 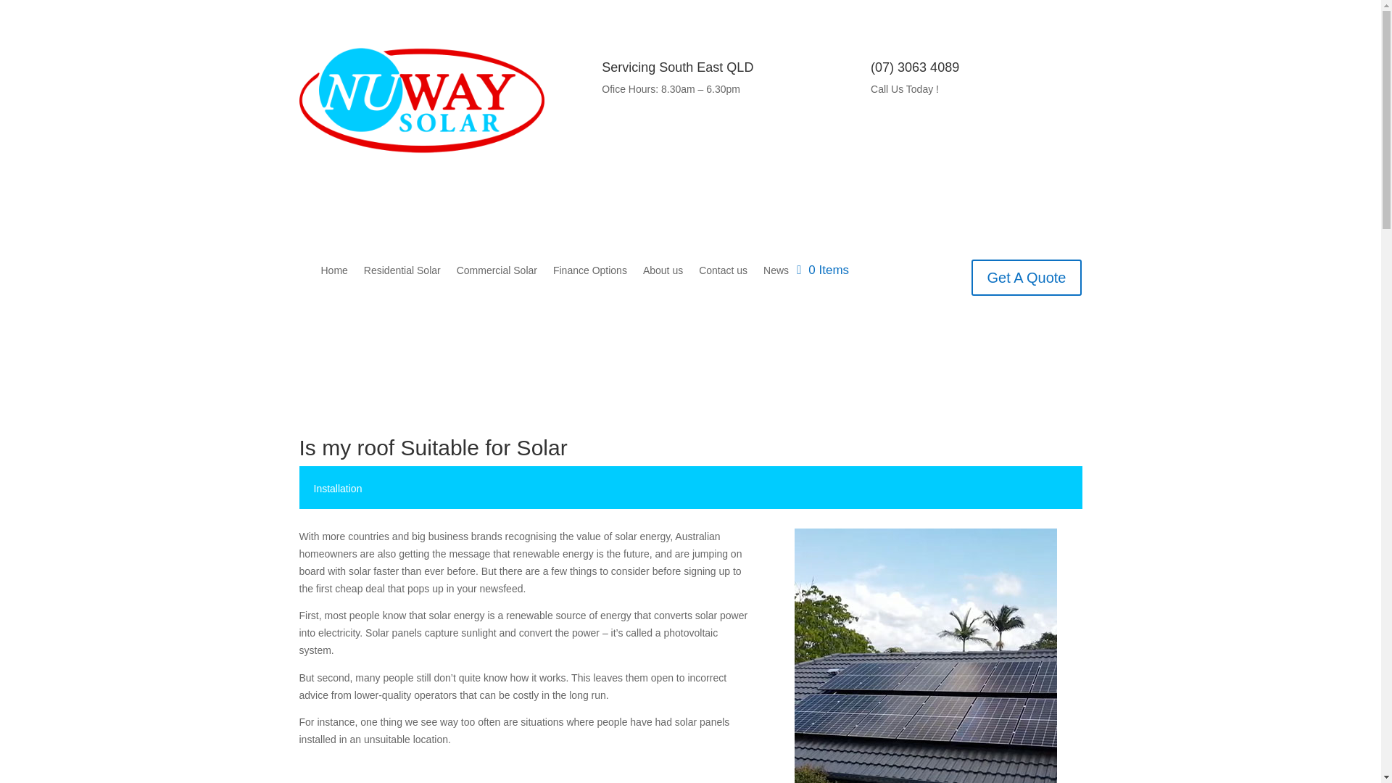 What do you see at coordinates (402, 273) in the screenshot?
I see `Residential Solar` at bounding box center [402, 273].